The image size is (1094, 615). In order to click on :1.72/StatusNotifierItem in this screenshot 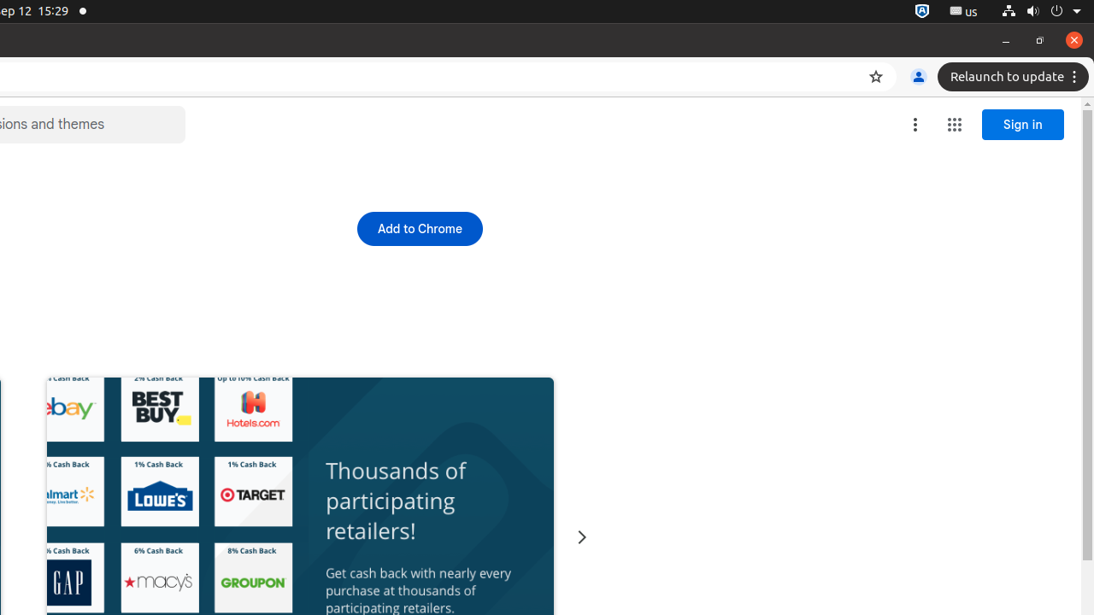, I will do `click(922, 12)`.